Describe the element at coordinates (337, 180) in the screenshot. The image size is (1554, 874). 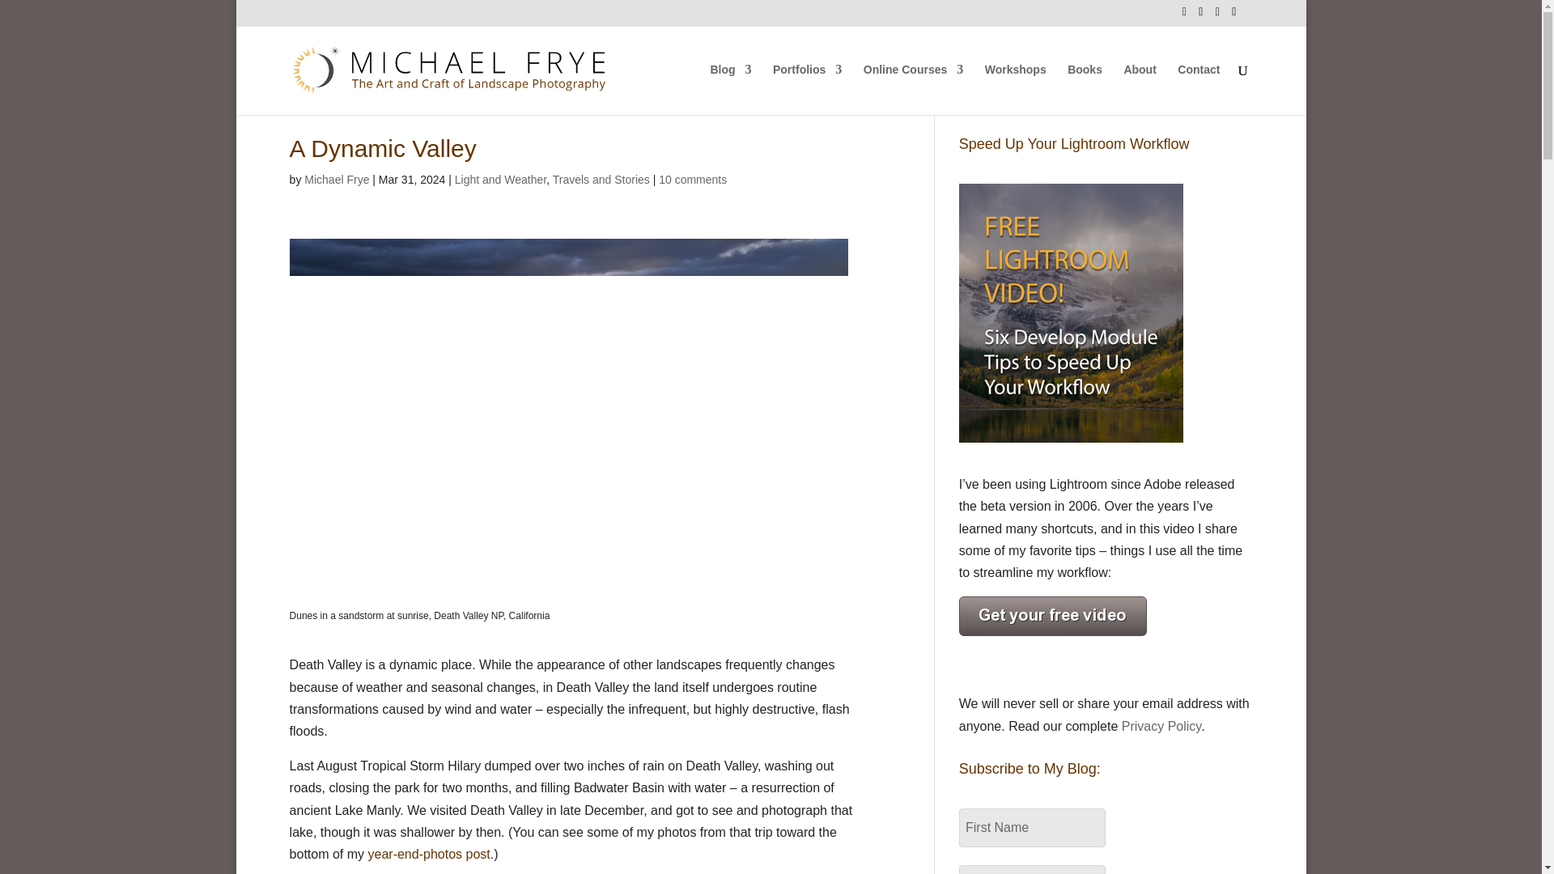
I see `Michael Frye` at that location.